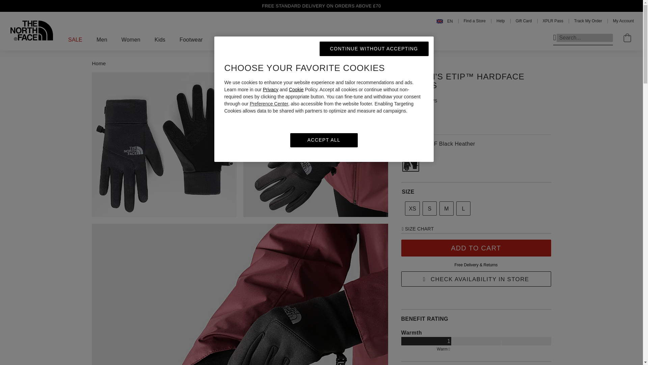  I want to click on EN, so click(444, 21).